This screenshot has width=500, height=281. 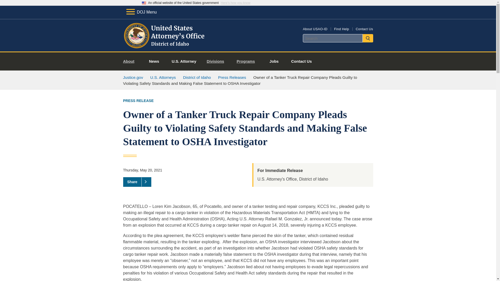 I want to click on News, so click(x=154, y=61).